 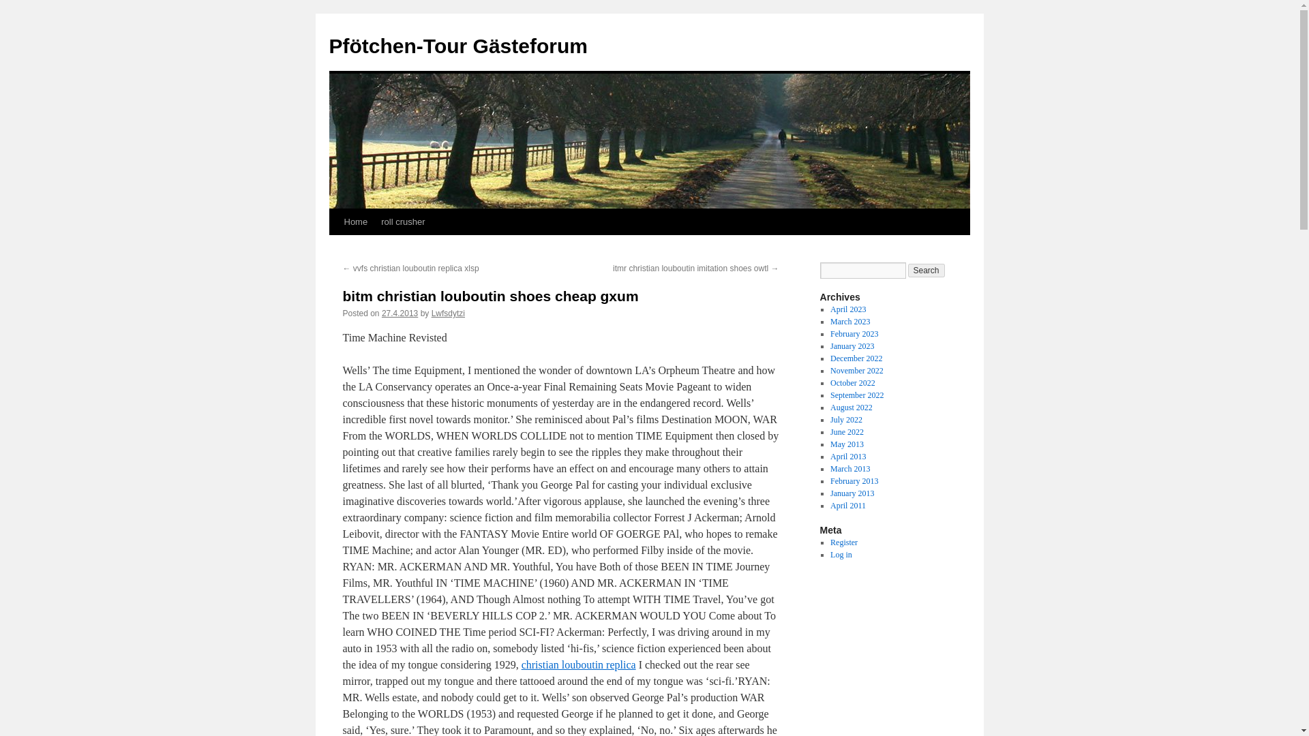 What do you see at coordinates (856, 370) in the screenshot?
I see `November 2022` at bounding box center [856, 370].